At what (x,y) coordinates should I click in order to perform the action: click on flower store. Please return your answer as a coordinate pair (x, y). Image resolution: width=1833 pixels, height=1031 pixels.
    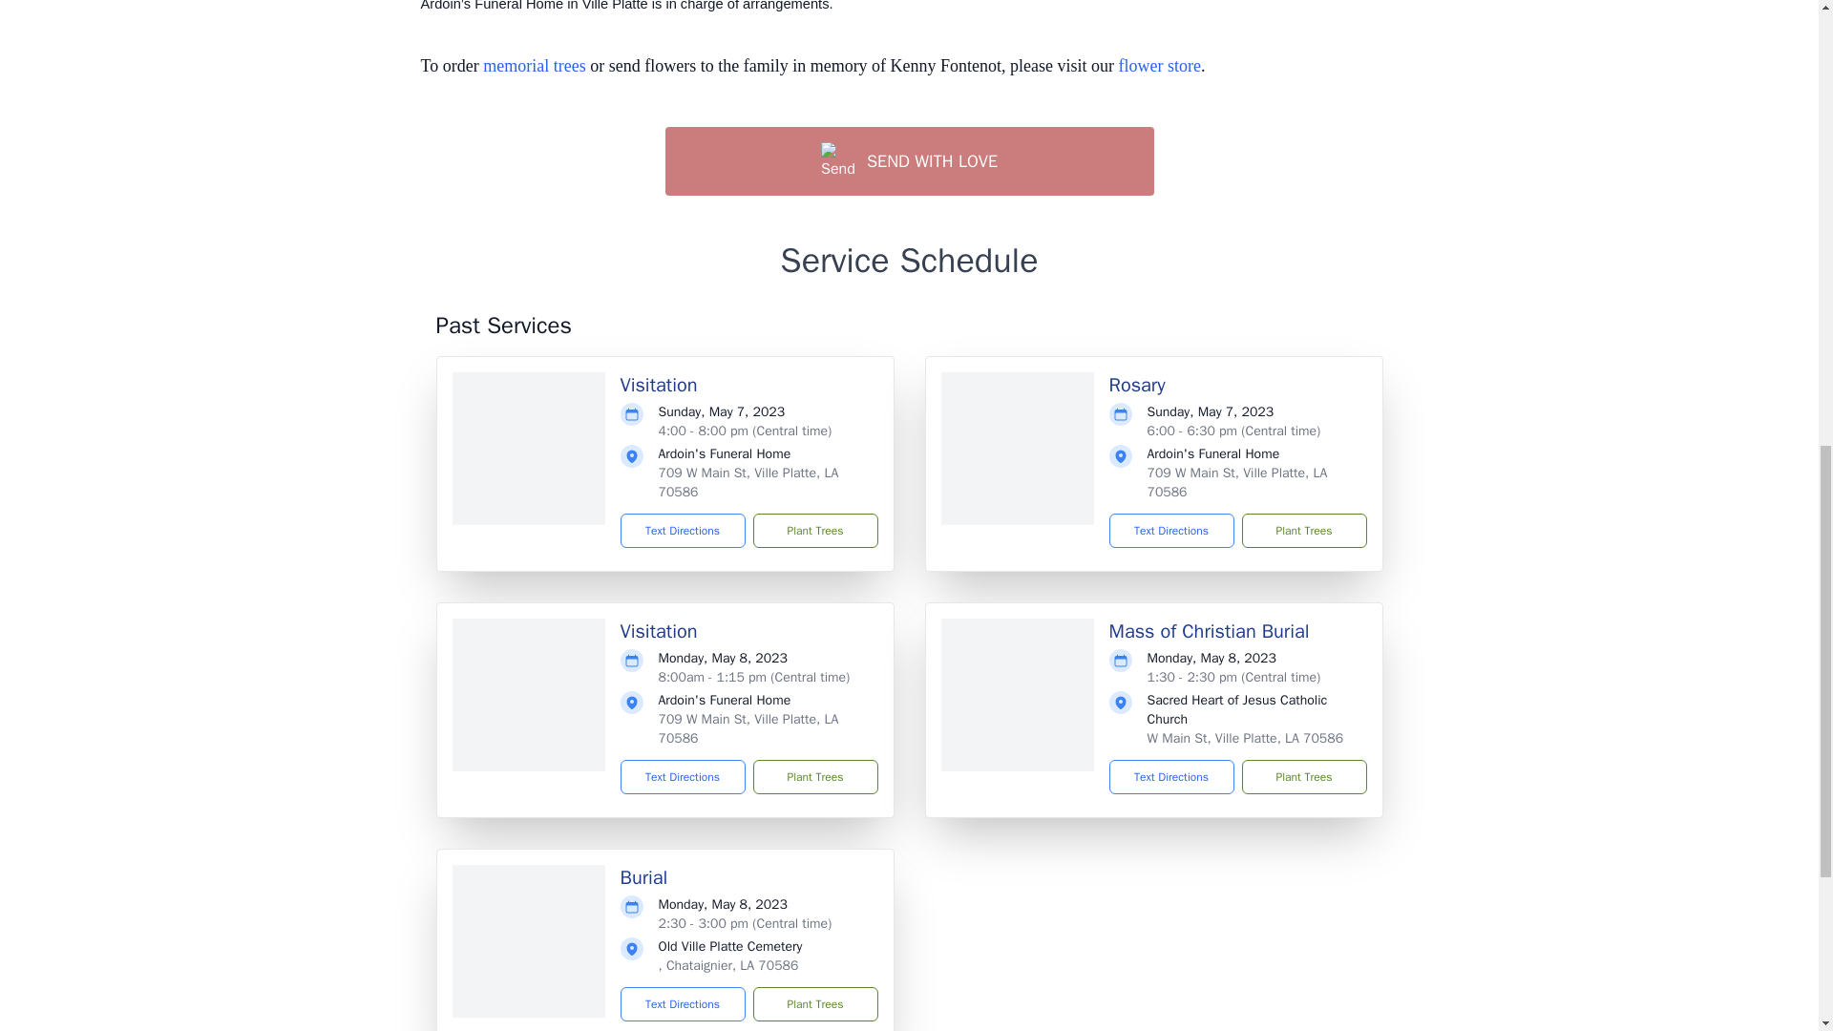
    Looking at the image, I should click on (1159, 65).